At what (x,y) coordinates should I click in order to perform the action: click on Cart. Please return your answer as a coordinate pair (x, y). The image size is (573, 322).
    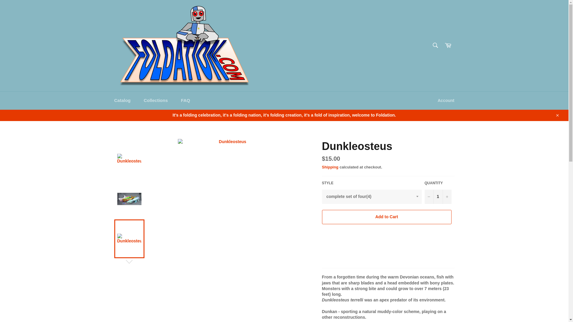
    Looking at the image, I should click on (448, 45).